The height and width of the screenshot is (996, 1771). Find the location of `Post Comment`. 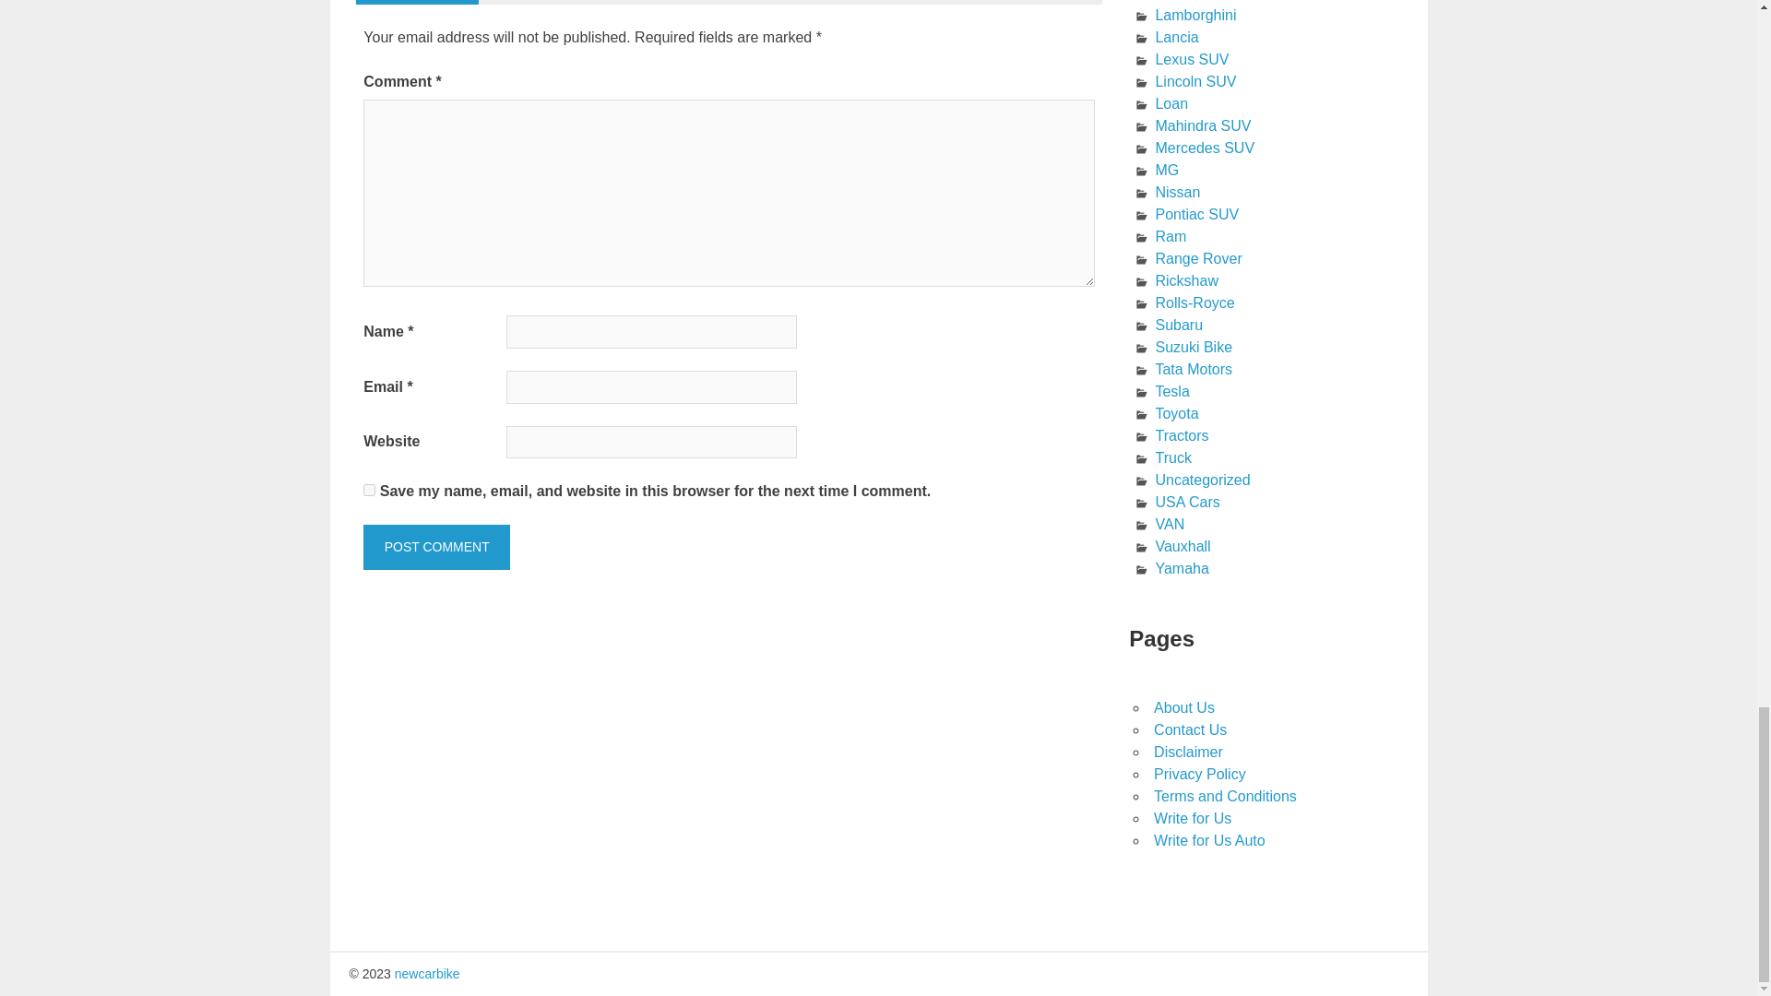

Post Comment is located at coordinates (435, 547).